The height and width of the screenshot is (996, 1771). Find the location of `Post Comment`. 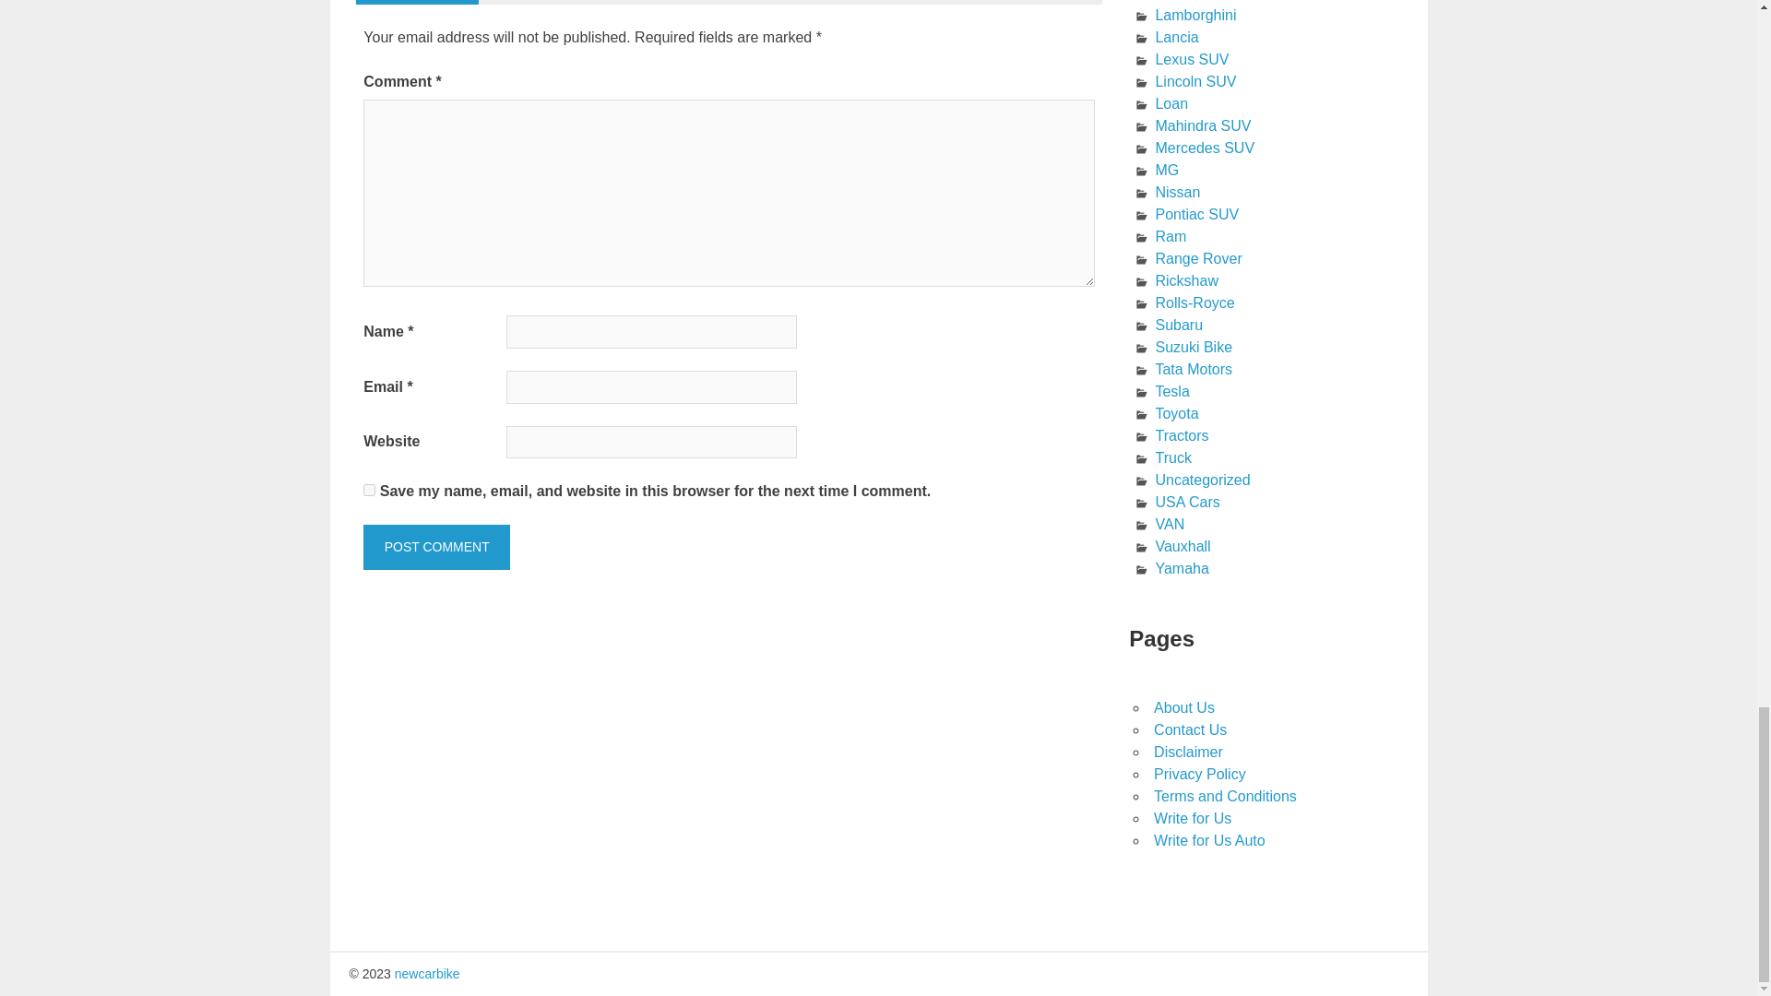

Post Comment is located at coordinates (435, 547).